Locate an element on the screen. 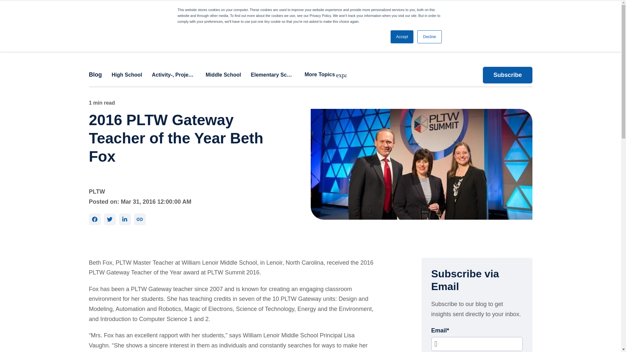 This screenshot has width=626, height=352. Contact Us is located at coordinates (569, 7).